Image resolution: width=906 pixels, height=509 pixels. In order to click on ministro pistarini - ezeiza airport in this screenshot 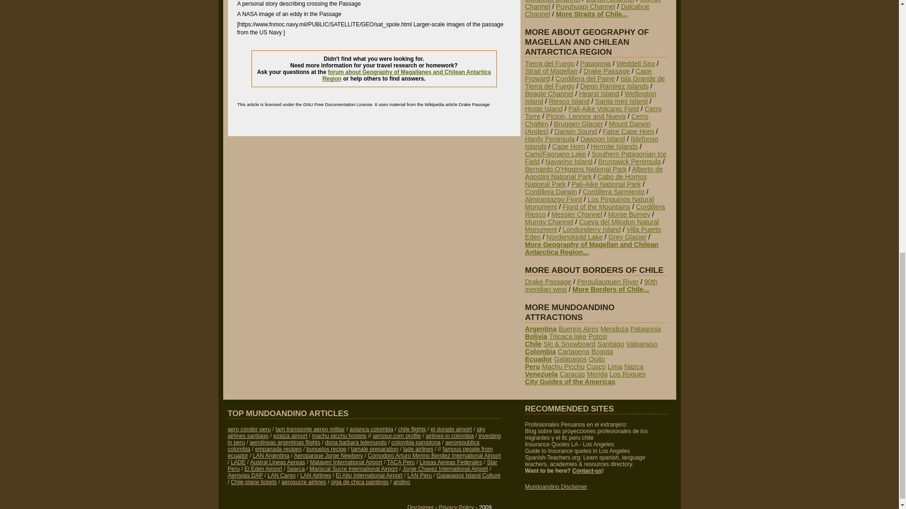, I will do `click(290, 436)`.